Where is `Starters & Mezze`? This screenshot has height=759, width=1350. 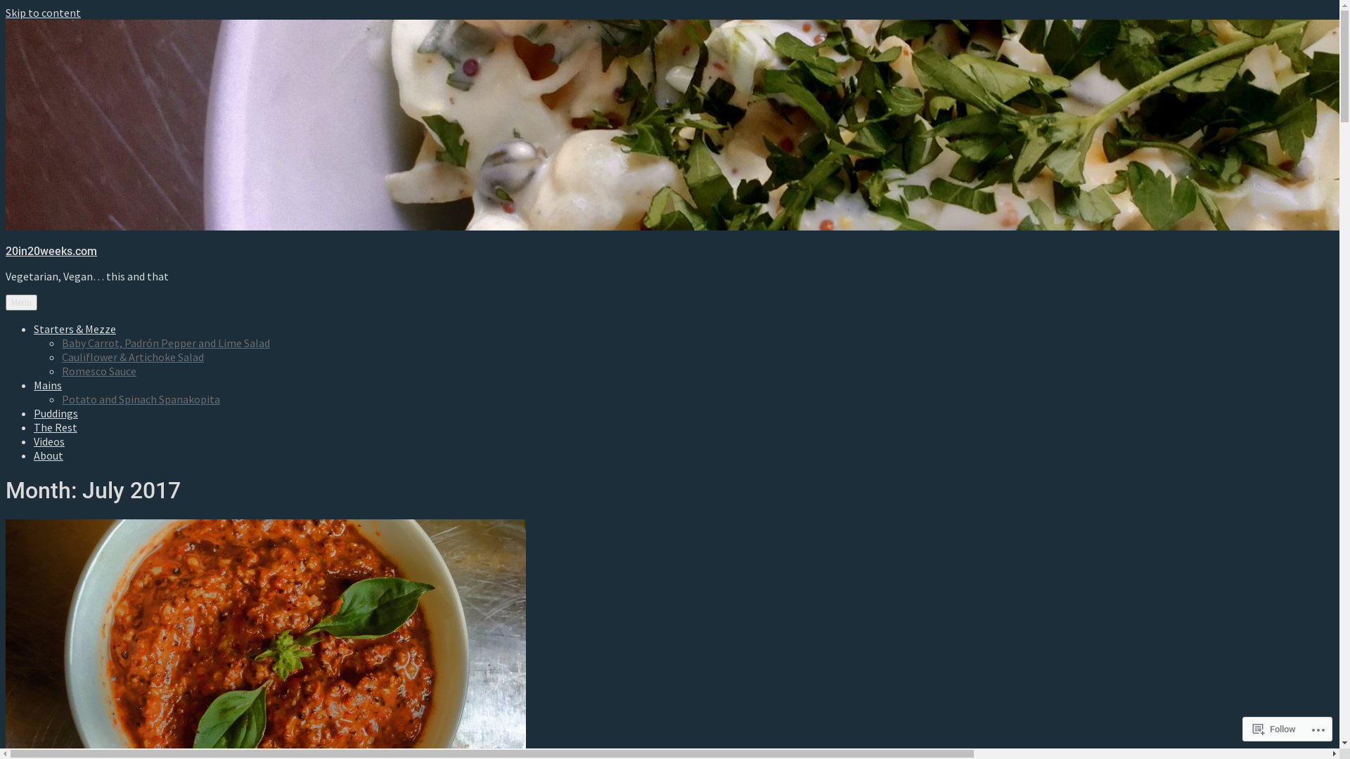 Starters & Mezze is located at coordinates (75, 329).